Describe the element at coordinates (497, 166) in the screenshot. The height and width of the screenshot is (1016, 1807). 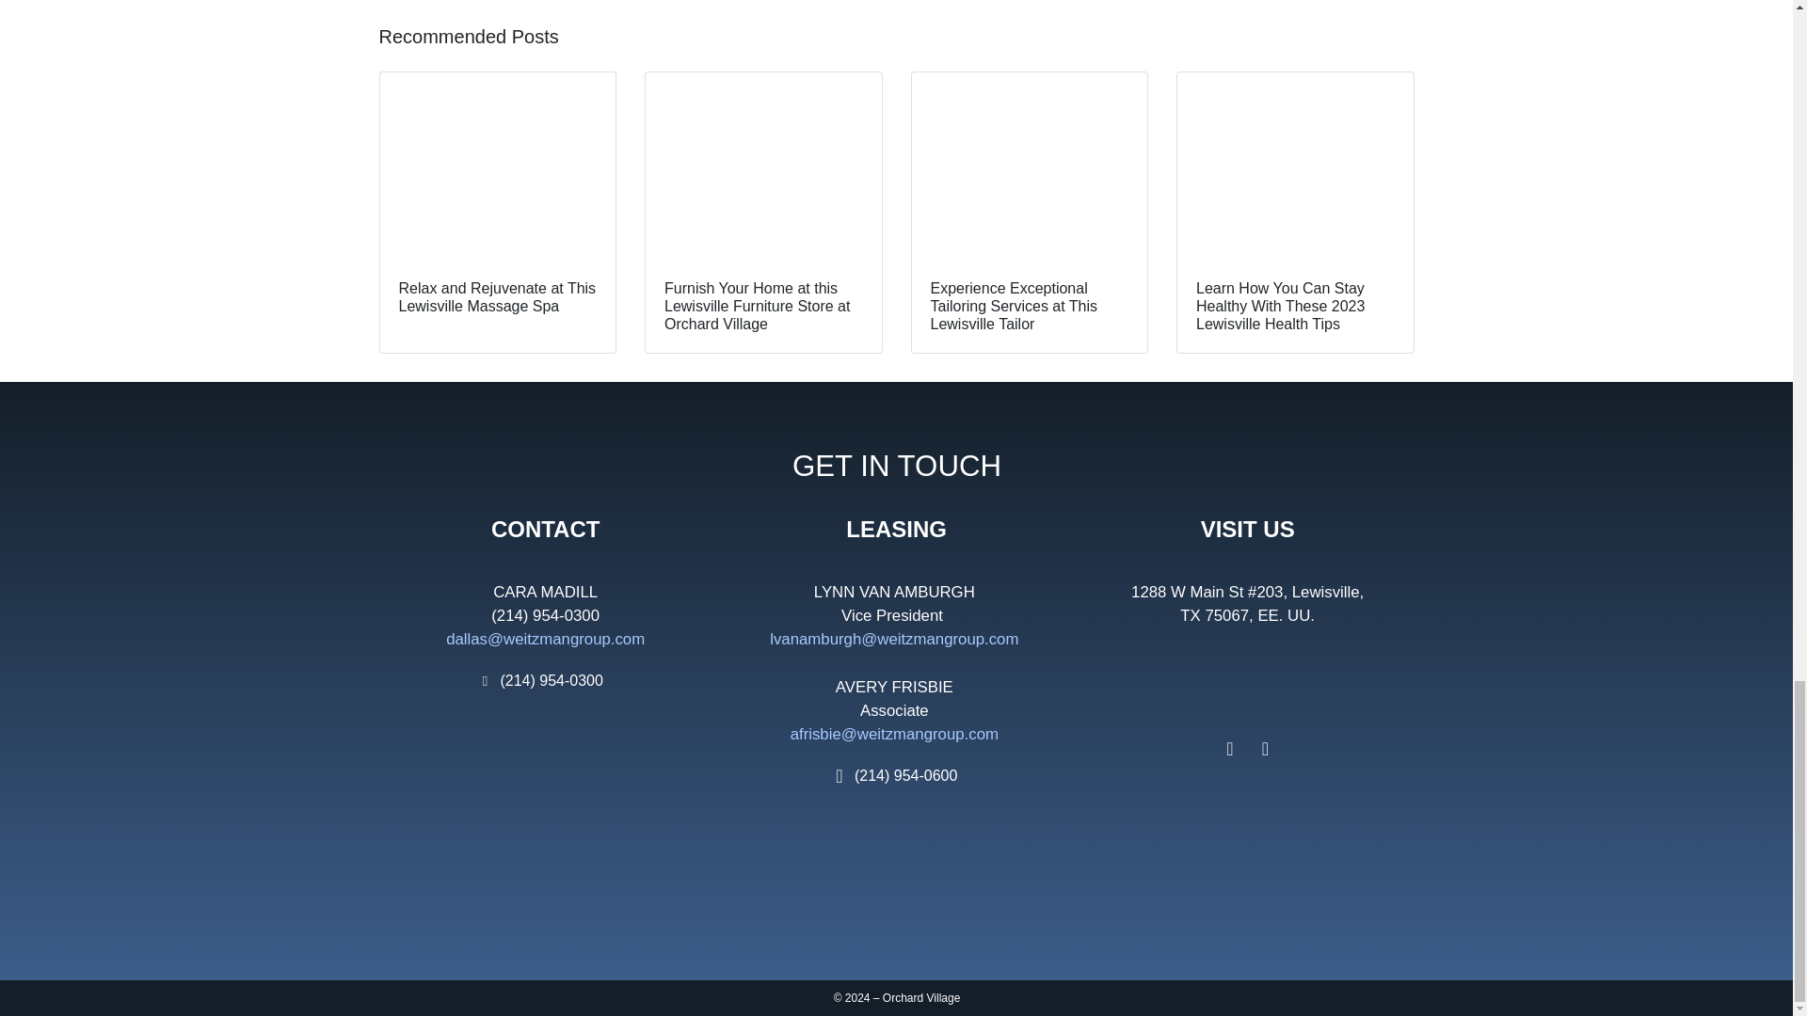
I see `Relax and Rejuvenate at This Lewisville Massage Spa 3` at that location.